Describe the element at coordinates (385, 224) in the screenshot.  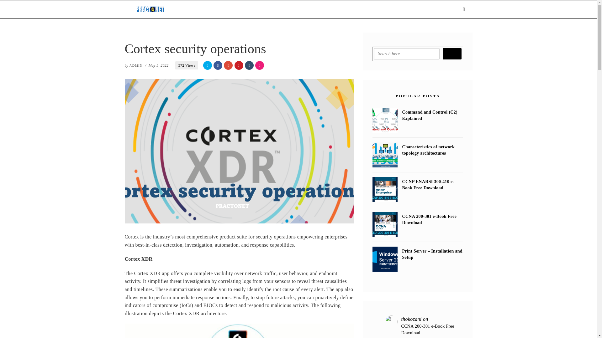
I see `CCNA 200-301 e-Book Free Download` at that location.